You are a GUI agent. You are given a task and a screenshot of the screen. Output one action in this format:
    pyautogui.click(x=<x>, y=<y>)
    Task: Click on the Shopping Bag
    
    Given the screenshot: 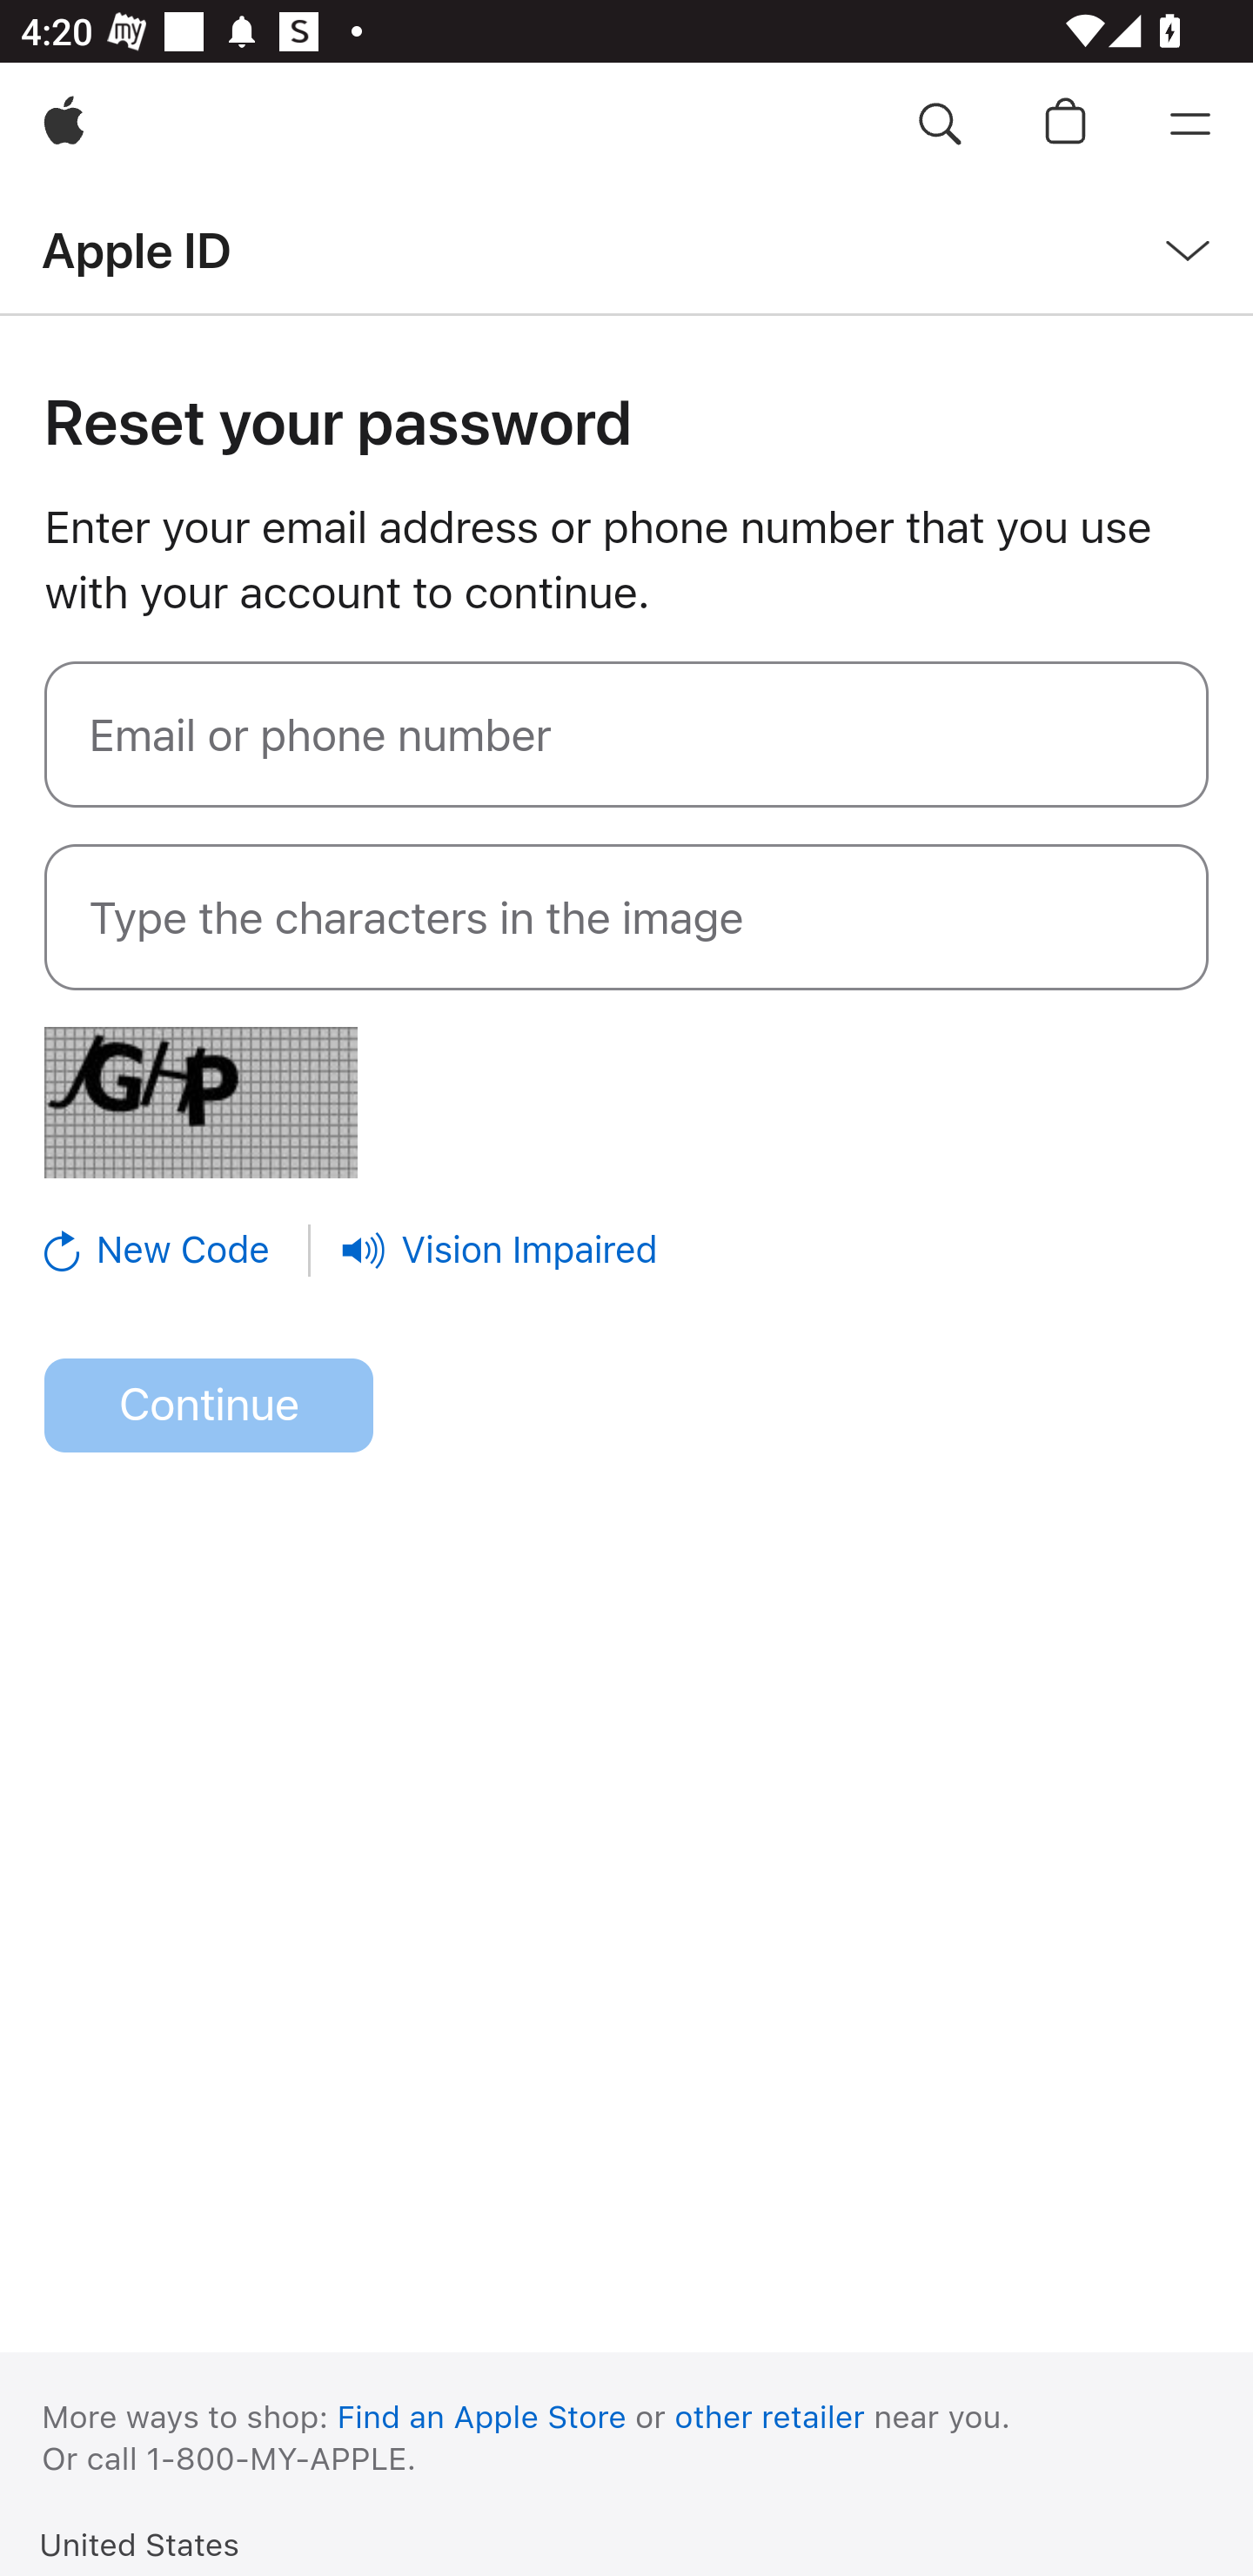 What is the action you would take?
    pyautogui.click(x=1065, y=125)
    